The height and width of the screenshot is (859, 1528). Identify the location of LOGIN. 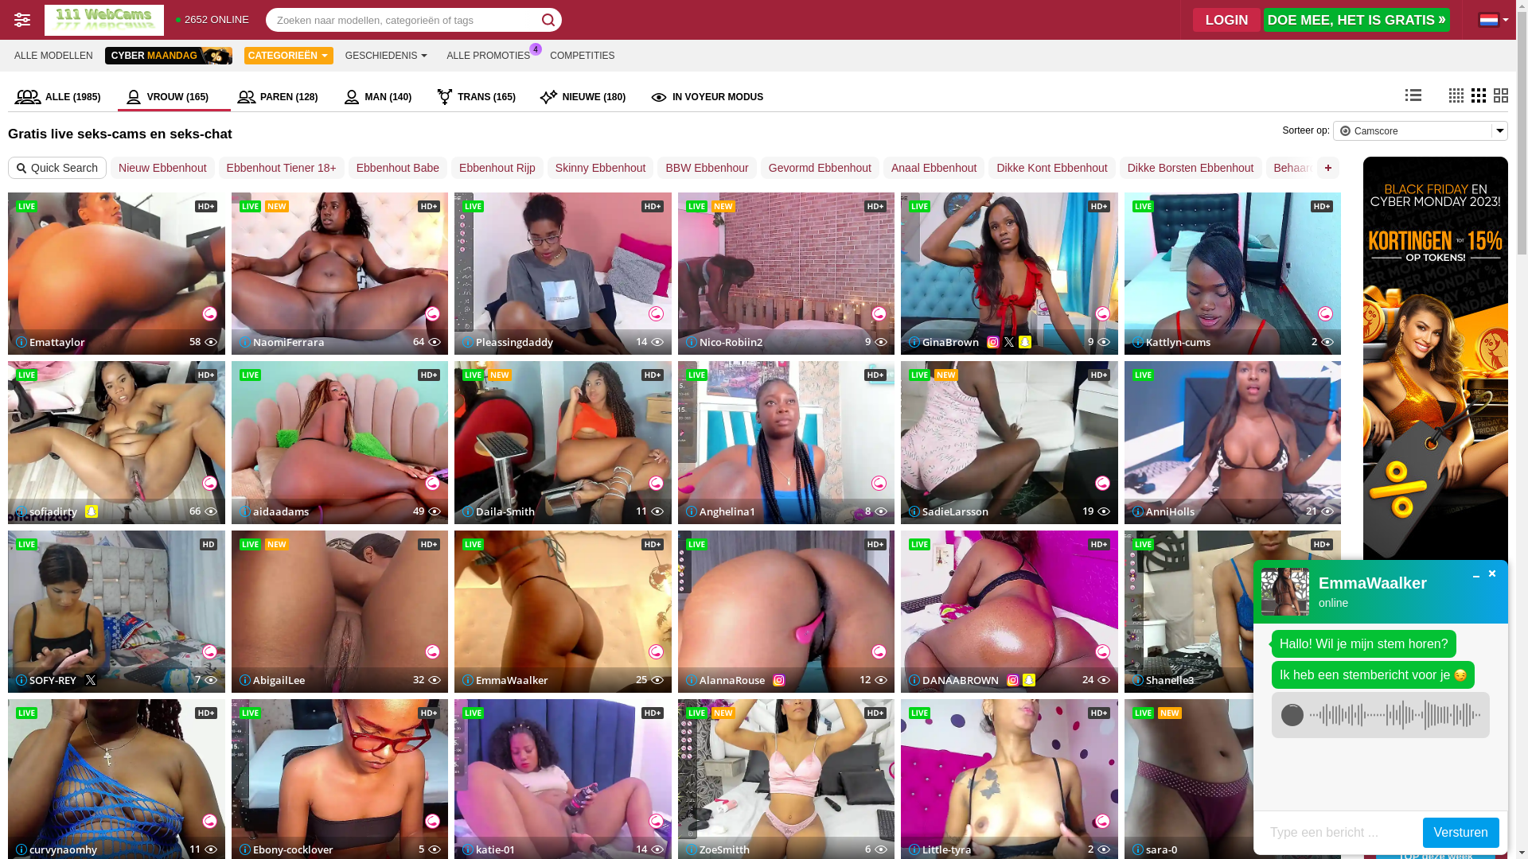
(1227, 20).